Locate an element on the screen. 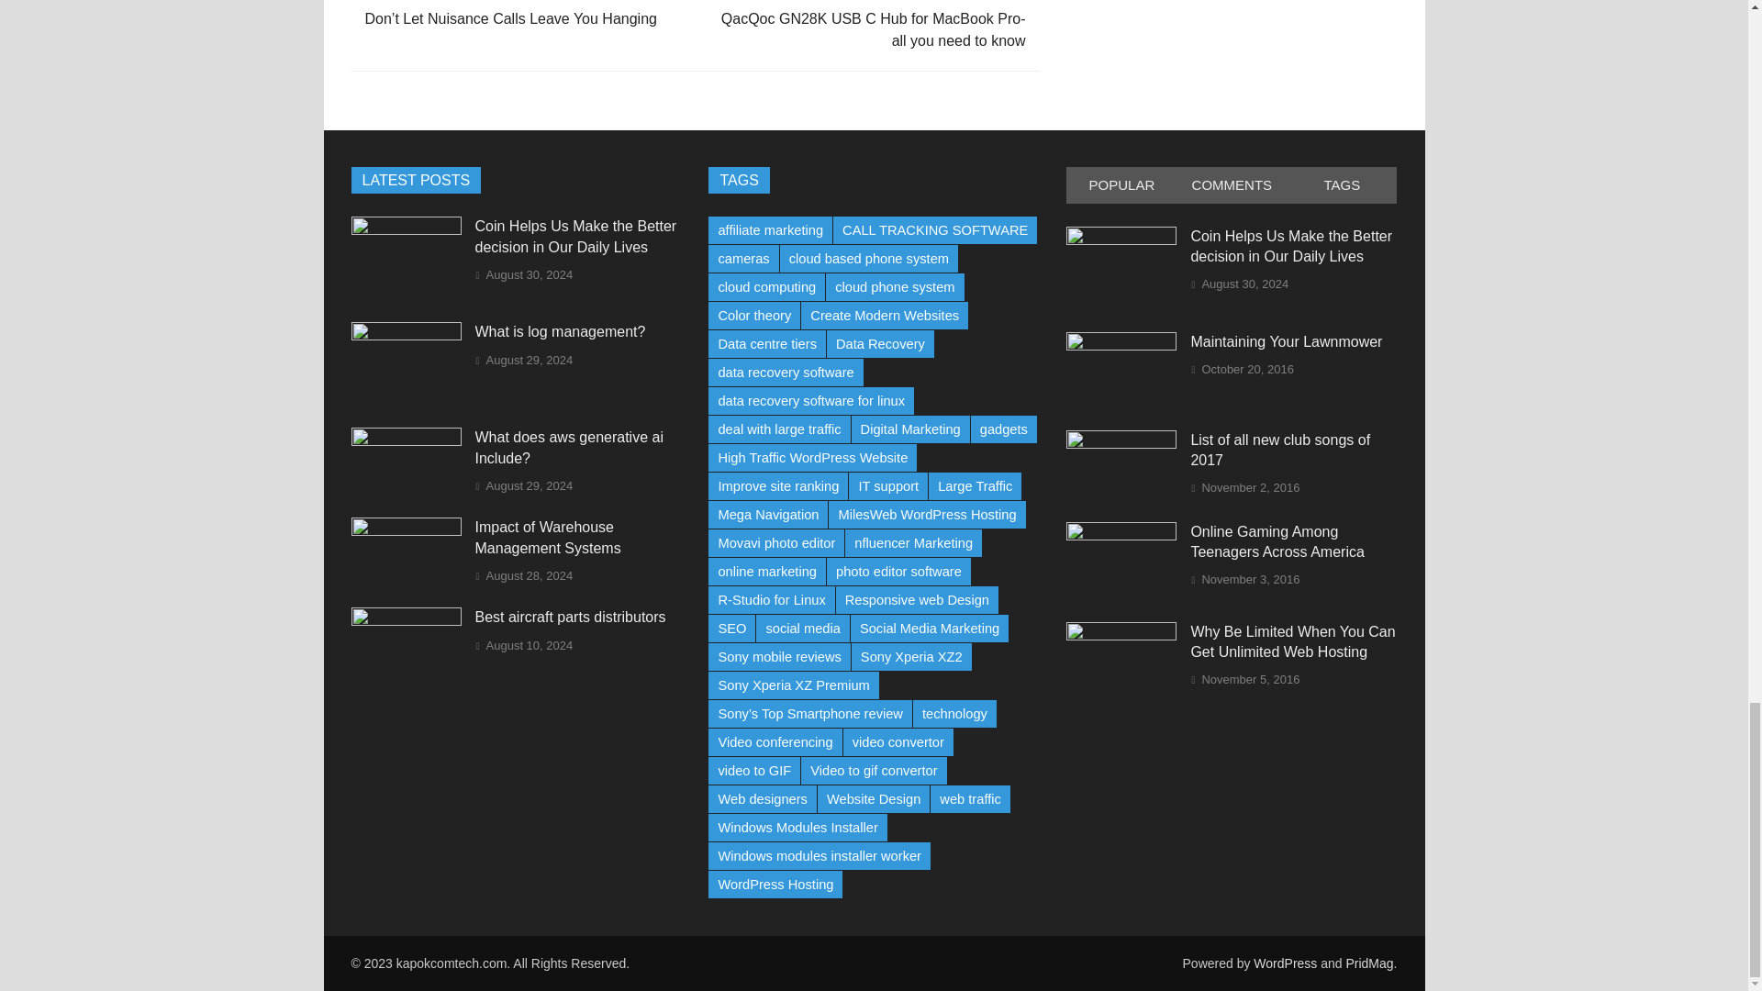 This screenshot has width=1762, height=991. Online Gaming Among Teenagers Across America is located at coordinates (1121, 534).